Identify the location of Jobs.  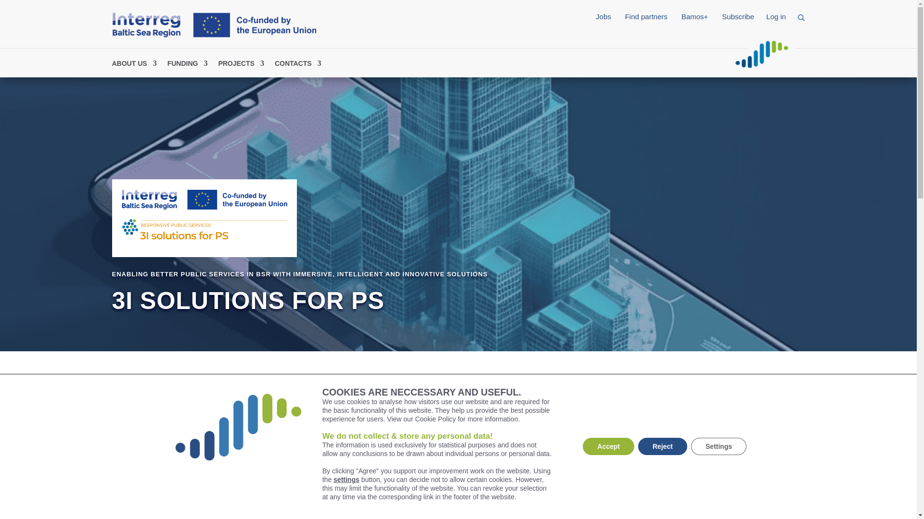
(603, 16).